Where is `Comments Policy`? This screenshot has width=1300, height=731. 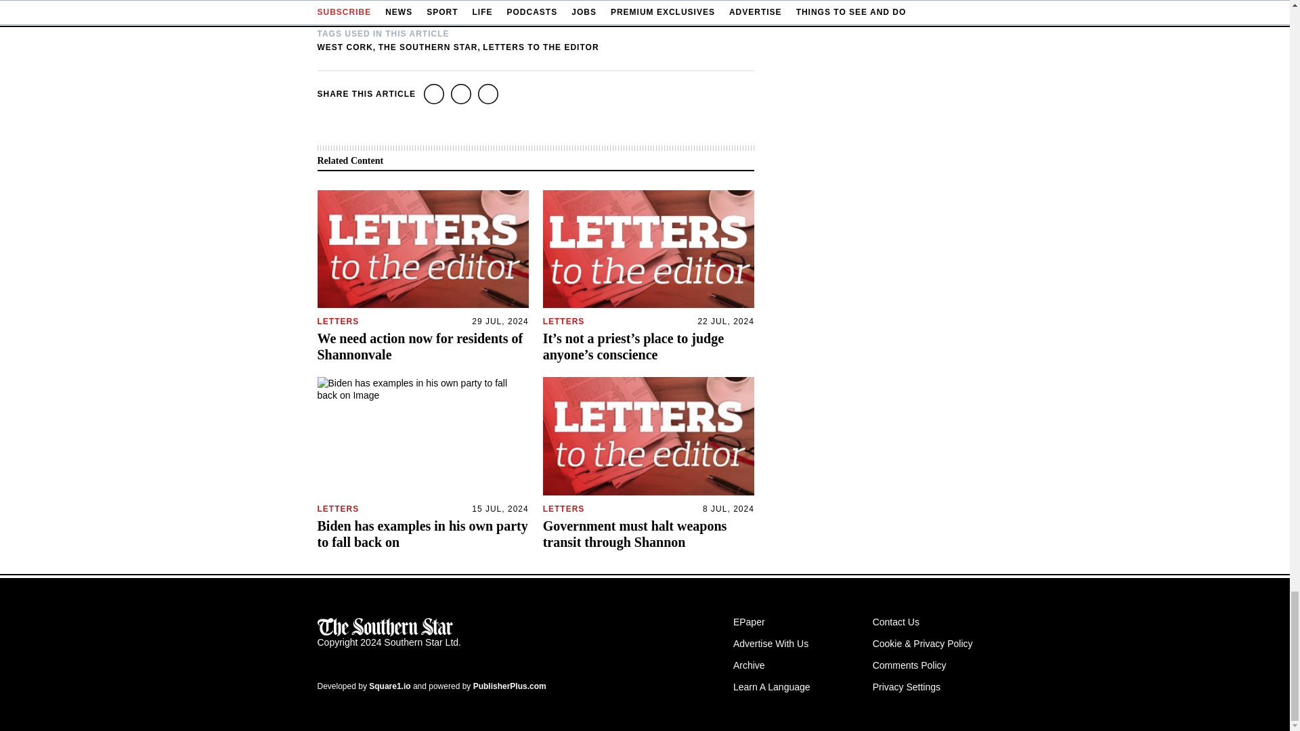
Comments Policy is located at coordinates (909, 665).